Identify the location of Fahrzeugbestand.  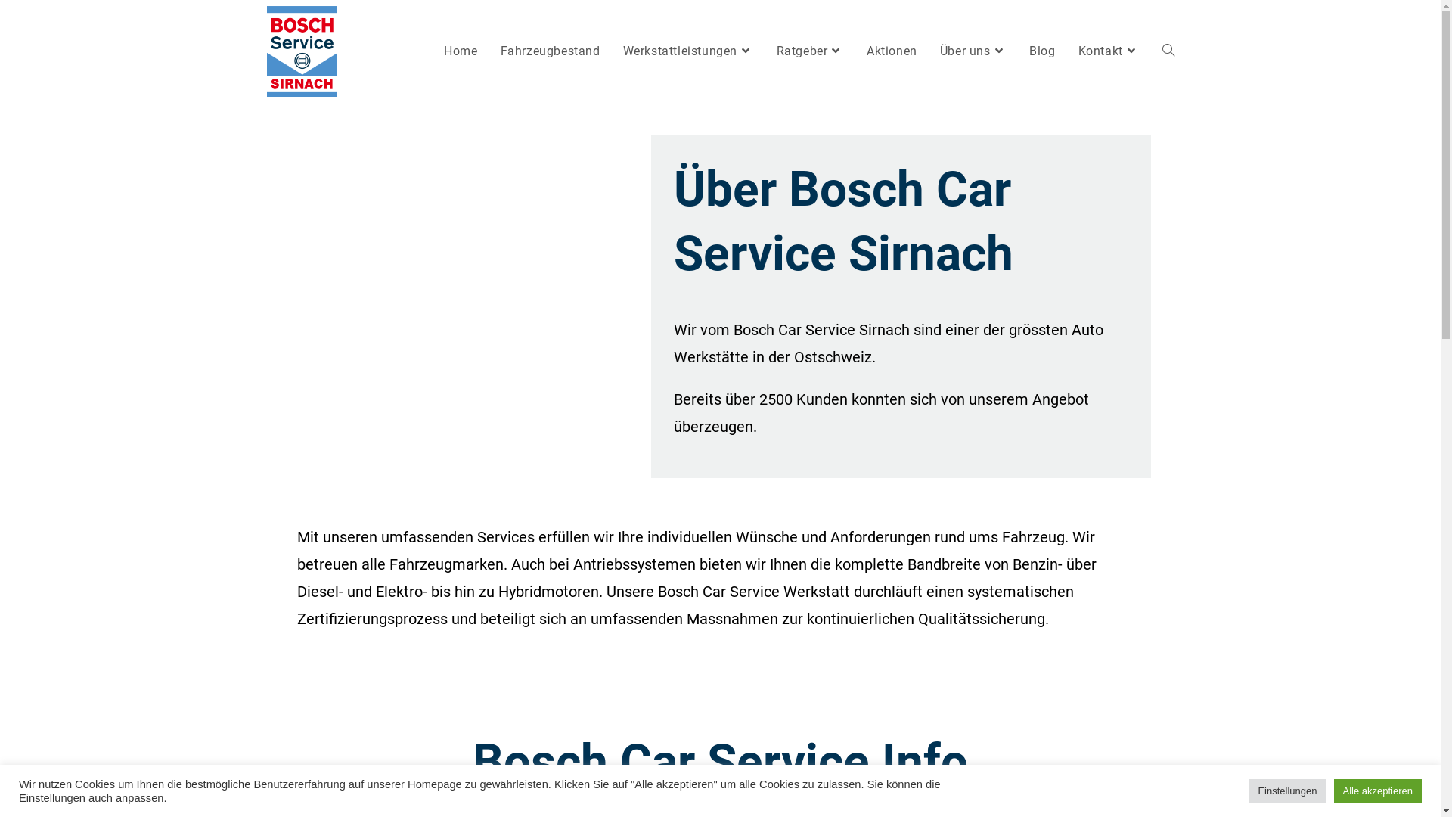
(551, 51).